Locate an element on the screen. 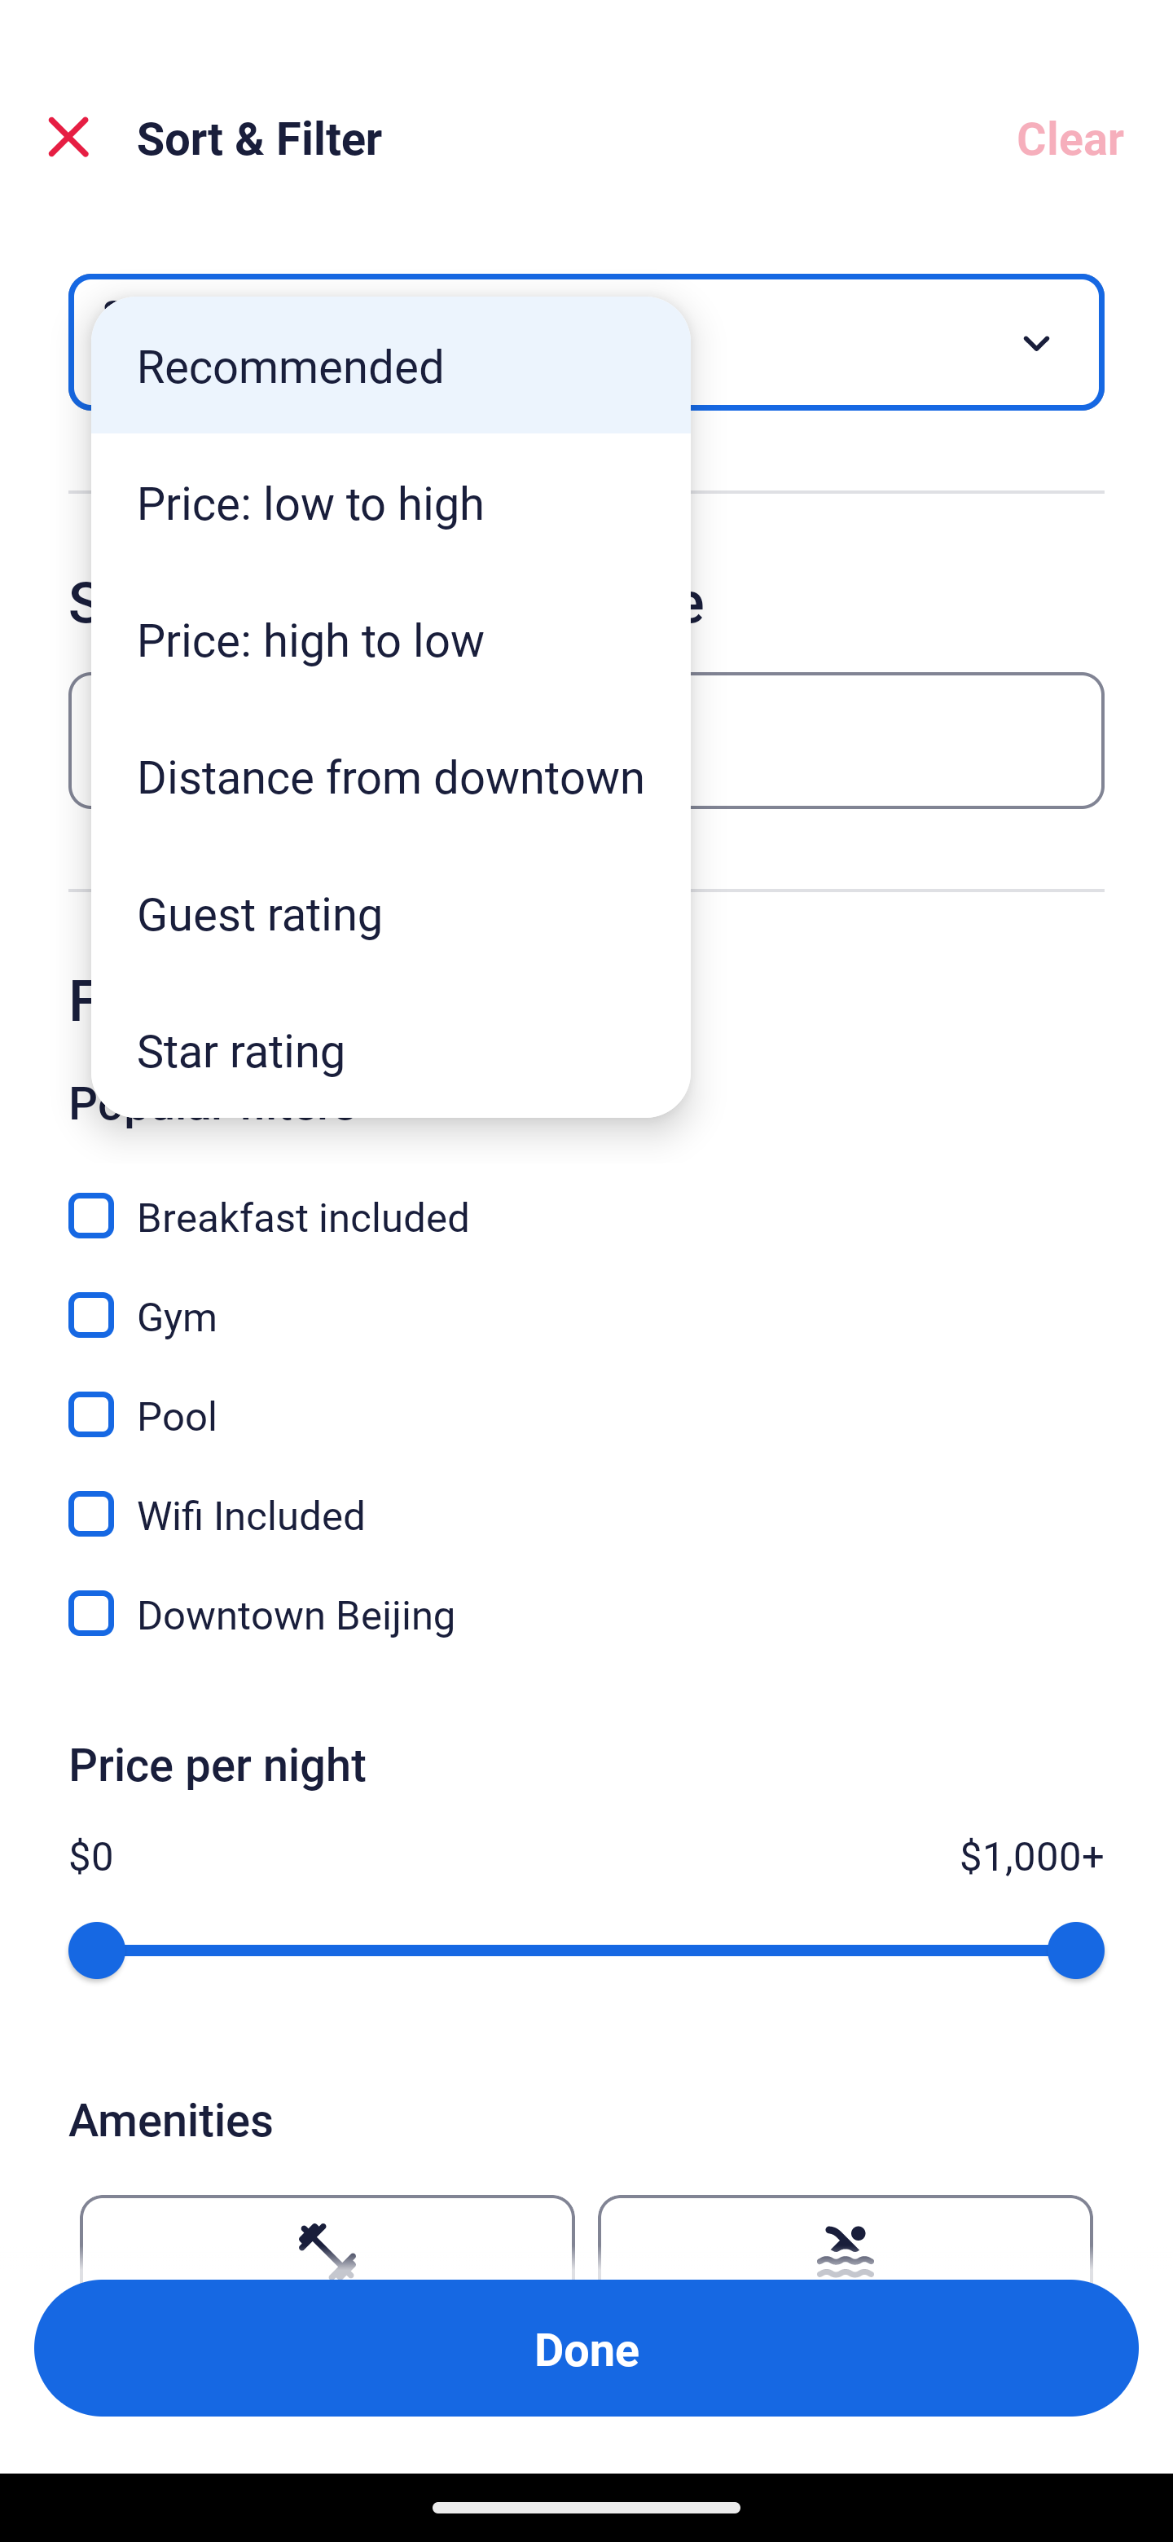  Distance from downtown is located at coordinates (391, 775).